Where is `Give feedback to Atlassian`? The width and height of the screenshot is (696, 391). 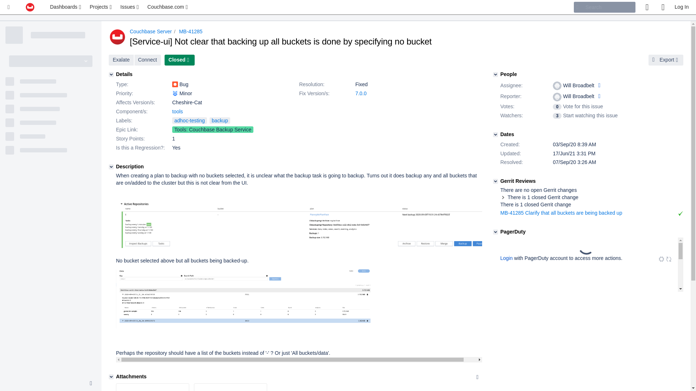 Give feedback to Atlassian is located at coordinates (647, 7).